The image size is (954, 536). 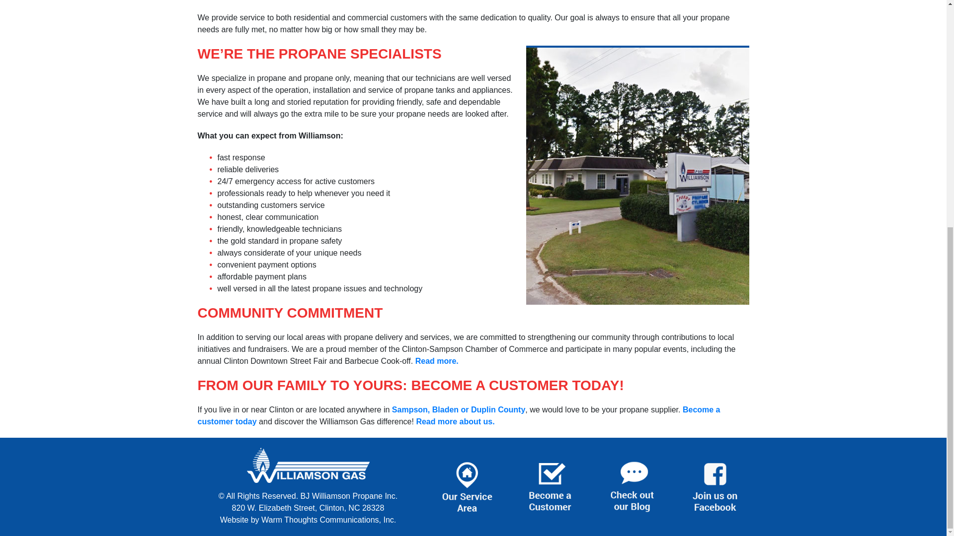 I want to click on Read more., so click(x=437, y=361).